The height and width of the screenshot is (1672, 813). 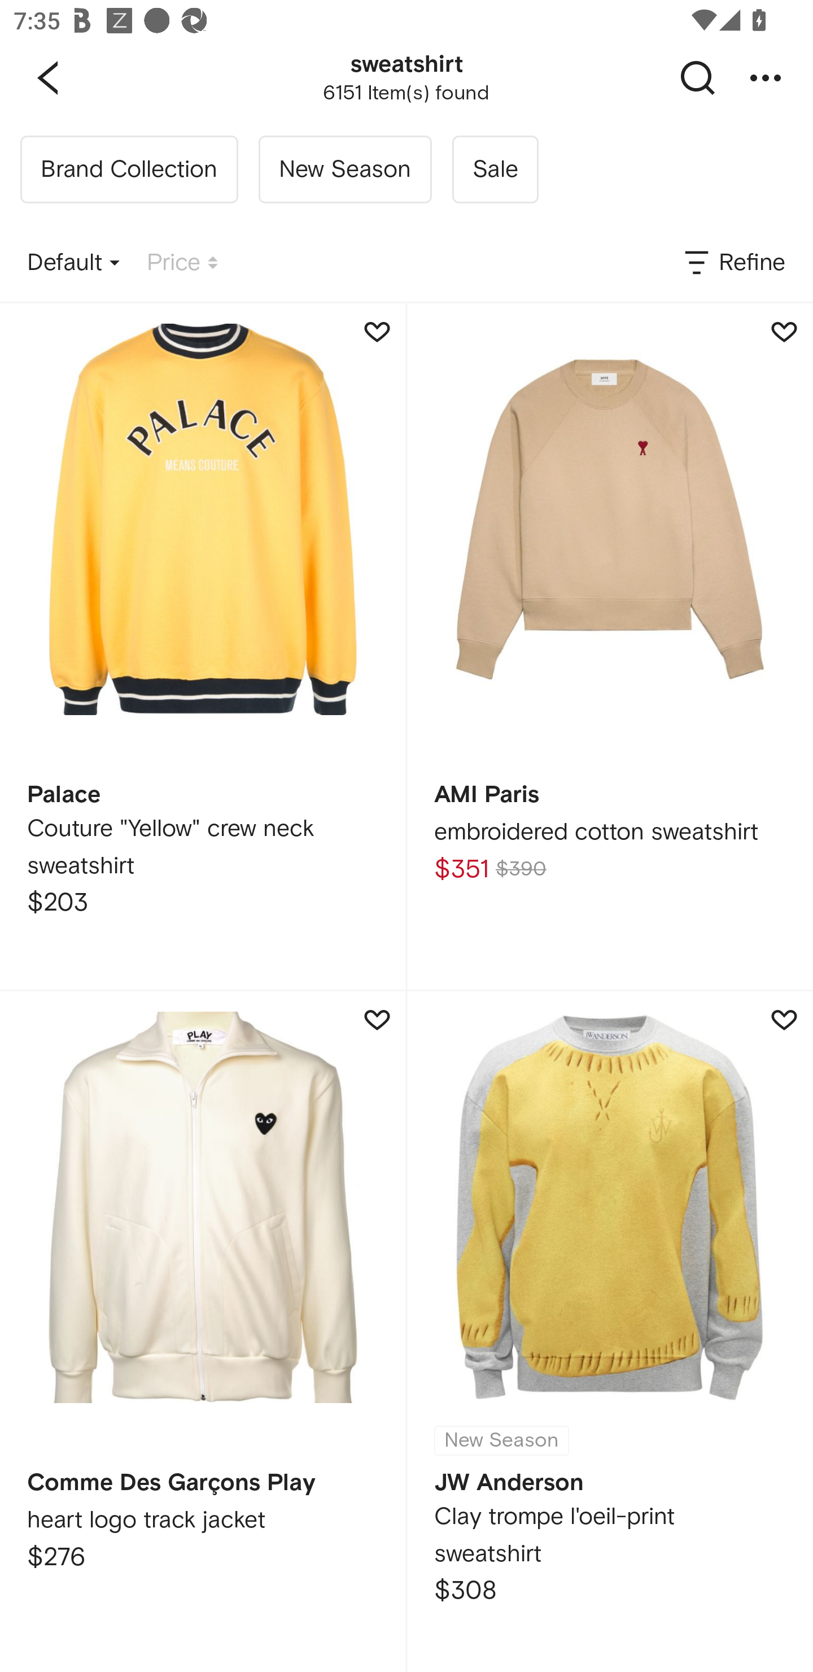 What do you see at coordinates (203, 646) in the screenshot?
I see `Palace Couture "Yellow" crew neck sweatshirt $203` at bounding box center [203, 646].